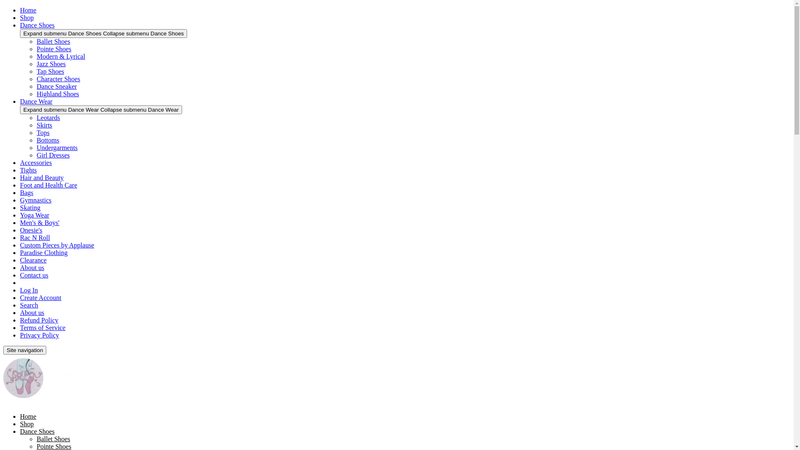  What do you see at coordinates (37, 25) in the screenshot?
I see `Dance Shoes` at bounding box center [37, 25].